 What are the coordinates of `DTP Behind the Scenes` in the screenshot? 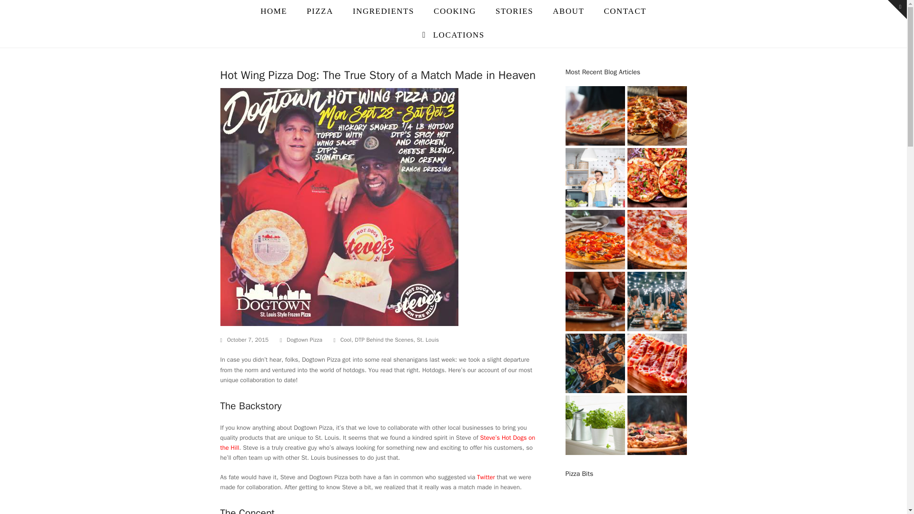 It's located at (384, 340).